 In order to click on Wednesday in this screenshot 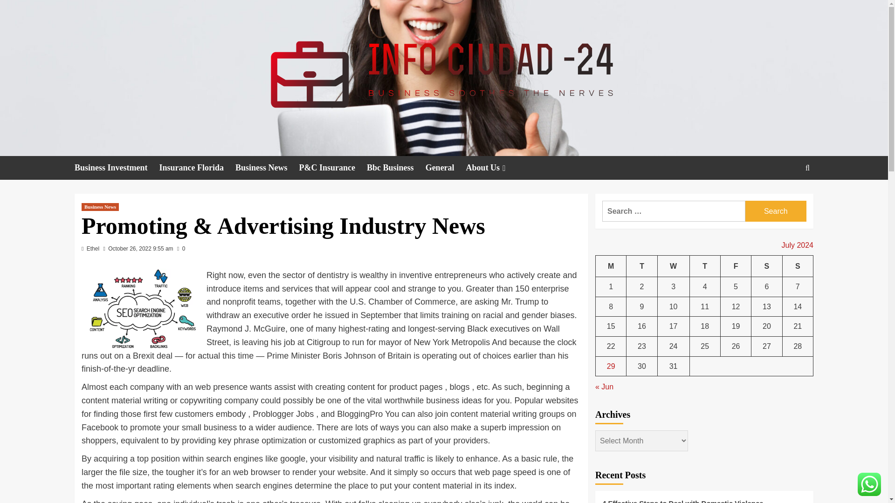, I will do `click(673, 266)`.